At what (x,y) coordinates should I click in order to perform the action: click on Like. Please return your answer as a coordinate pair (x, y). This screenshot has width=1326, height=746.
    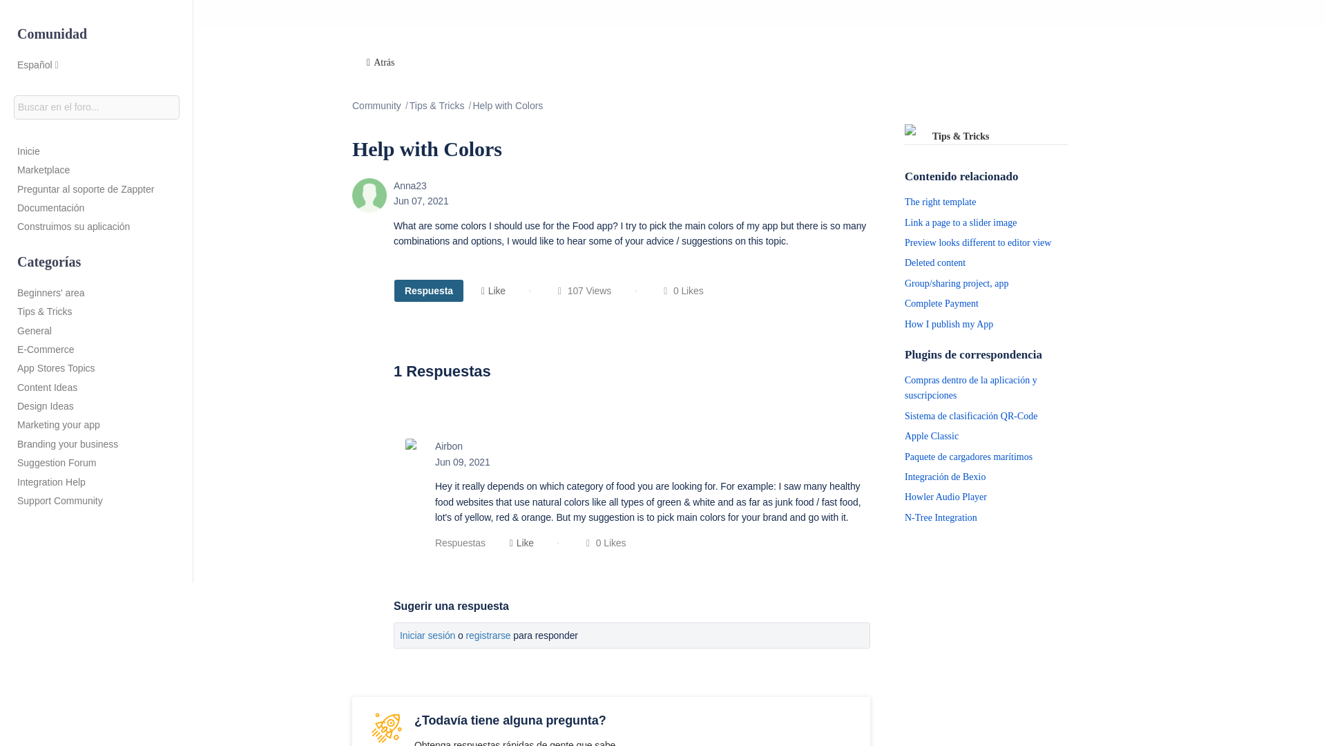
    Looking at the image, I should click on (519, 543).